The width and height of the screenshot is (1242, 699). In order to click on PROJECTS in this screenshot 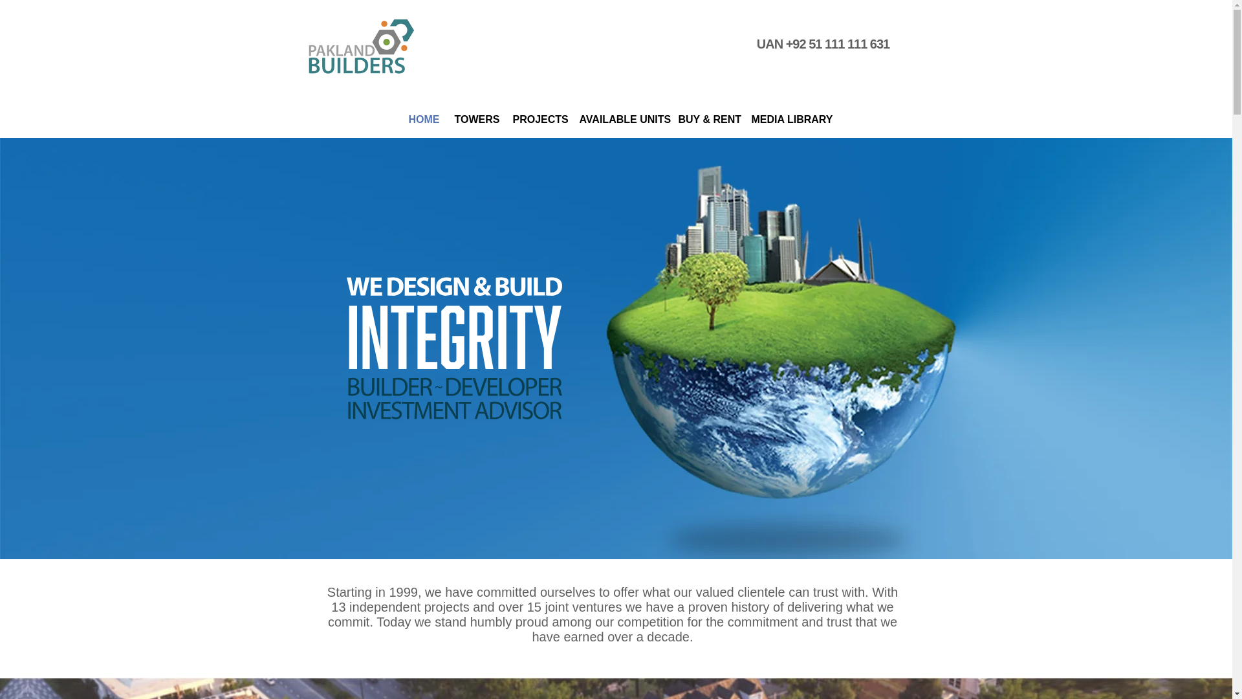, I will do `click(536, 119)`.